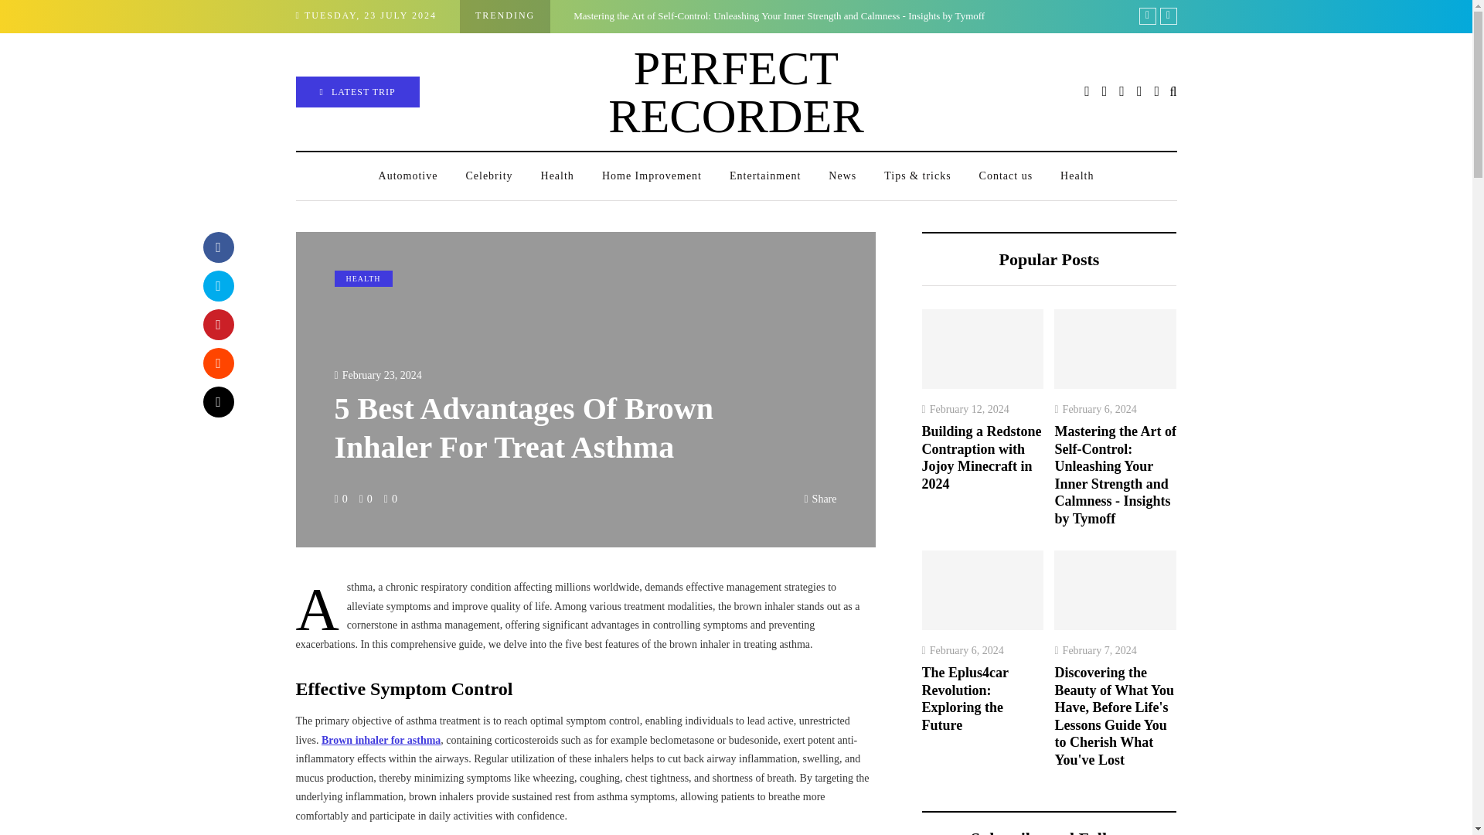  What do you see at coordinates (362, 278) in the screenshot?
I see `HEALTH` at bounding box center [362, 278].